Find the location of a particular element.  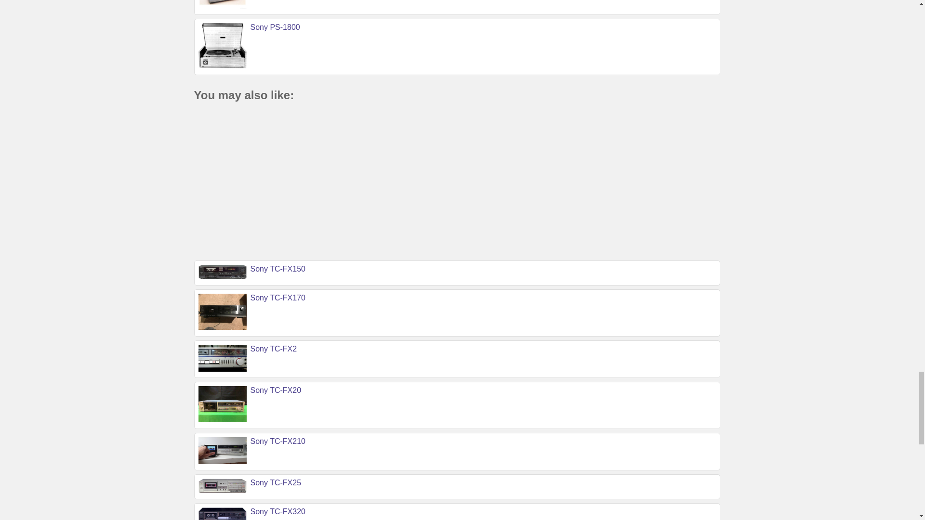

Sony TC-FX25 is located at coordinates (276, 482).